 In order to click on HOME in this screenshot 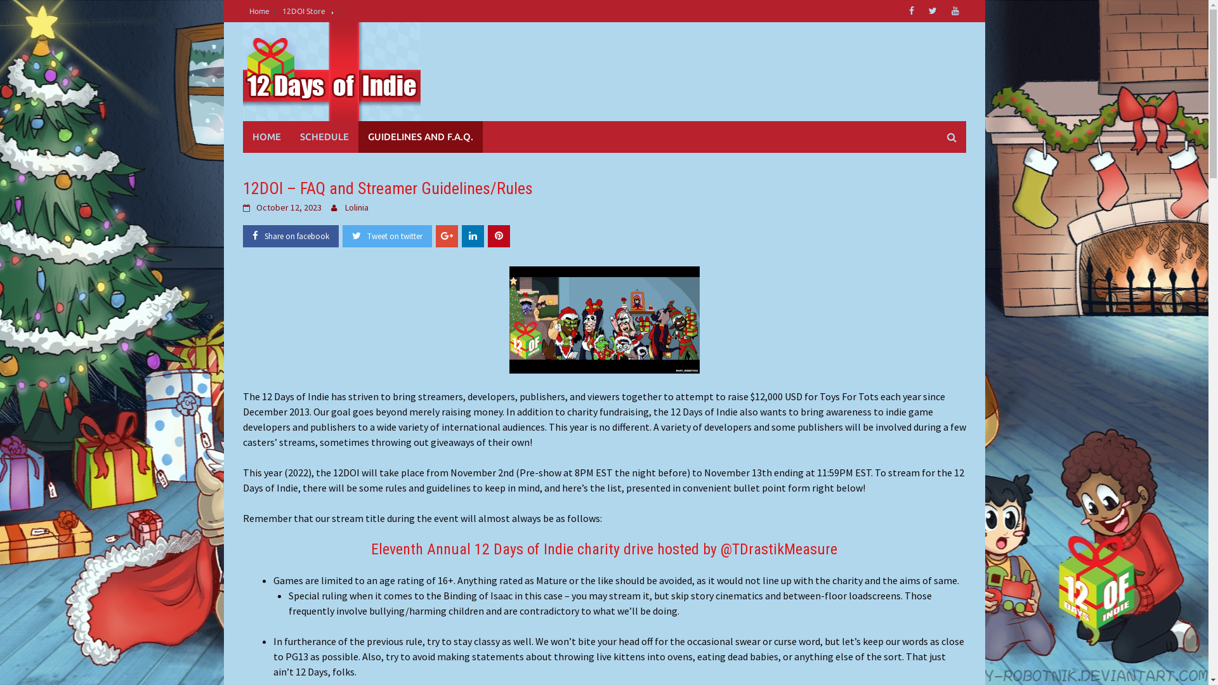, I will do `click(266, 137)`.